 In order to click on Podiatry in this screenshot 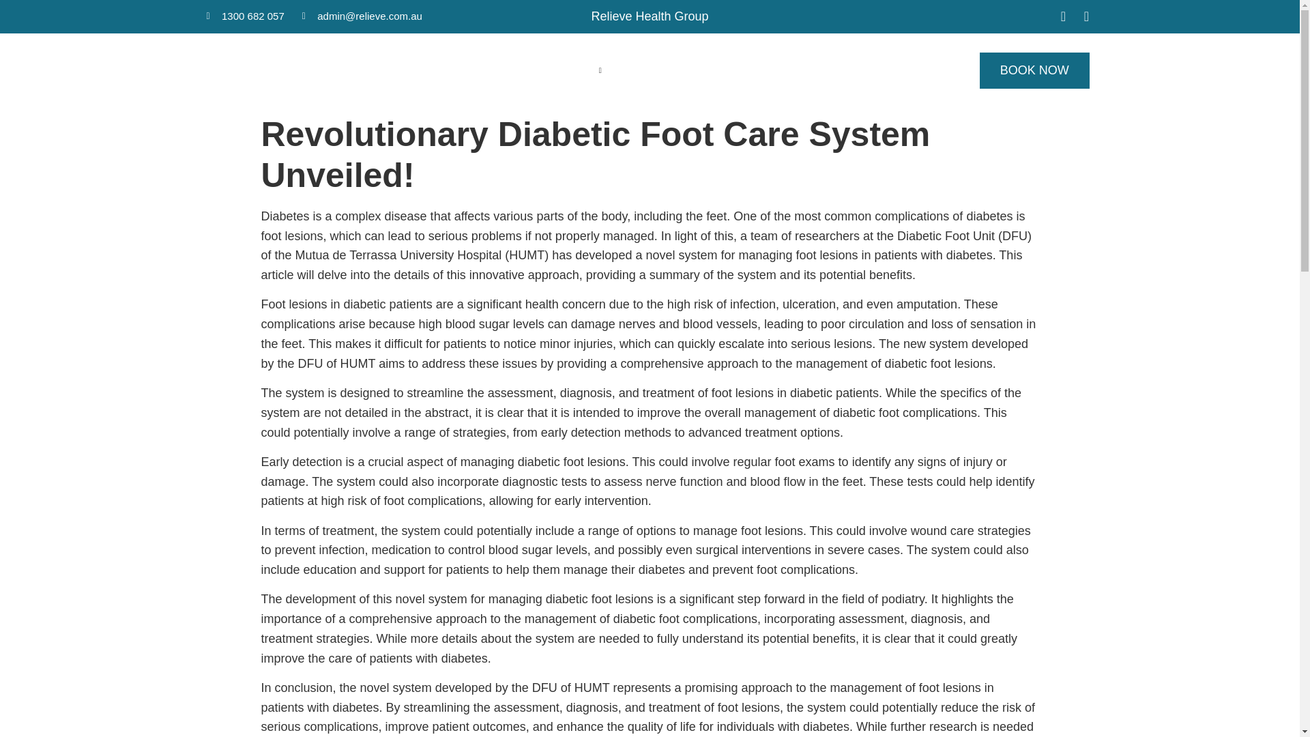, I will do `click(651, 70)`.